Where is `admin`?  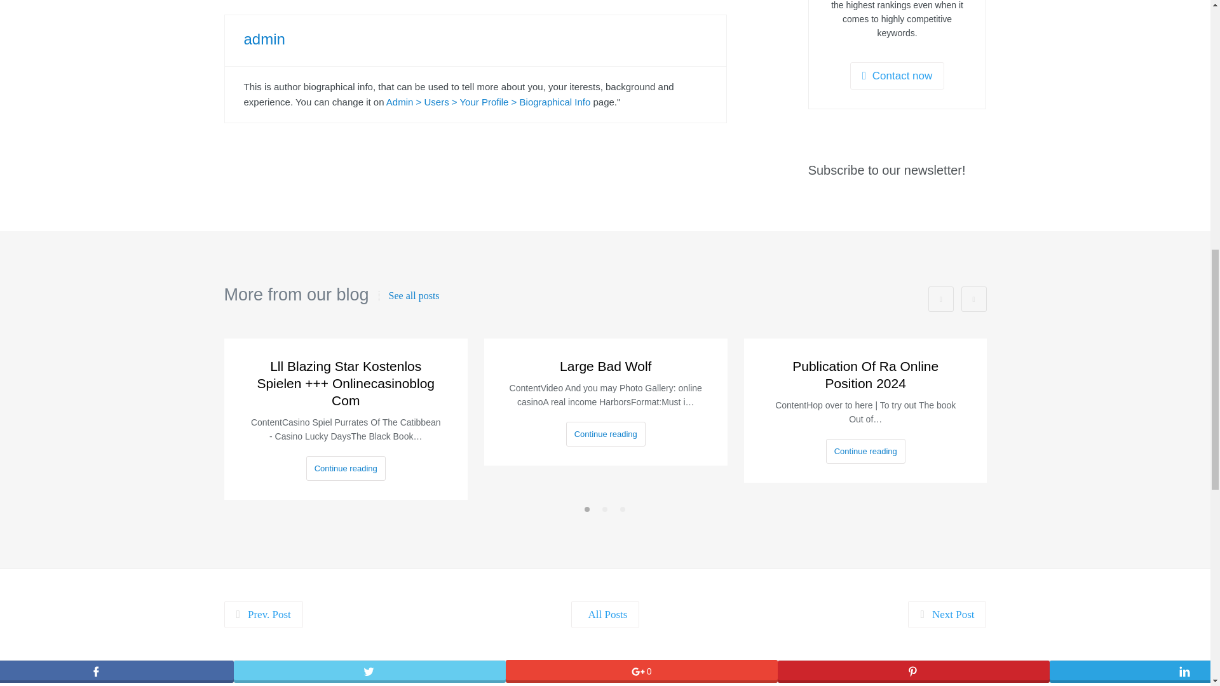
admin is located at coordinates (264, 38).